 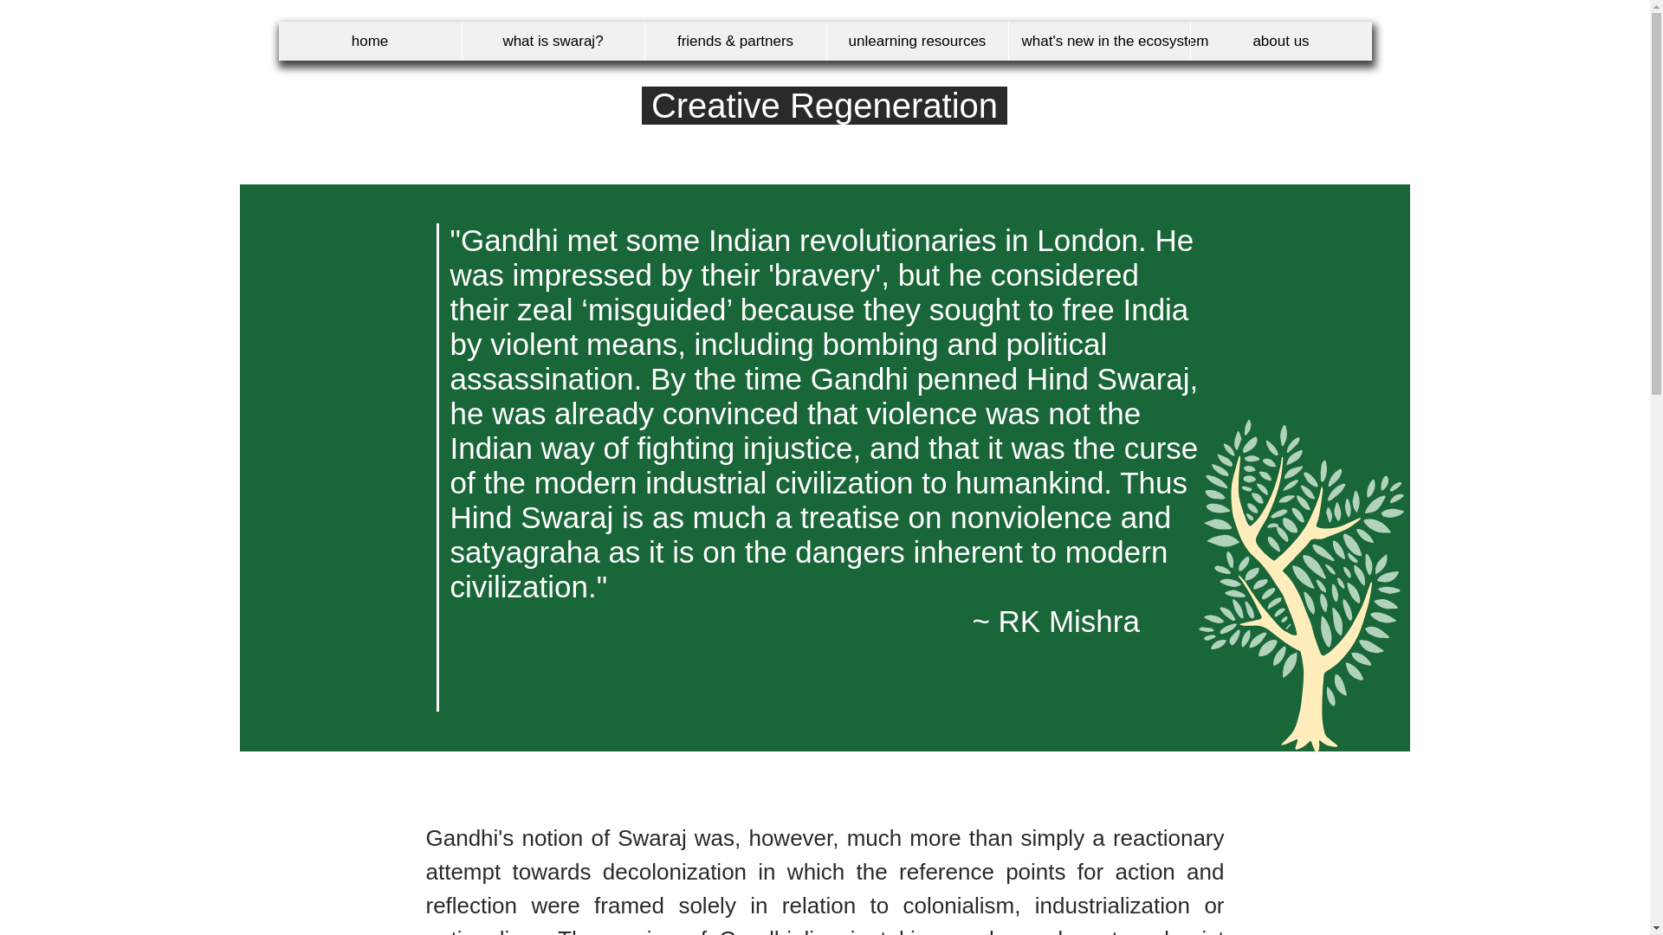 What do you see at coordinates (916, 41) in the screenshot?
I see `unlearning resources` at bounding box center [916, 41].